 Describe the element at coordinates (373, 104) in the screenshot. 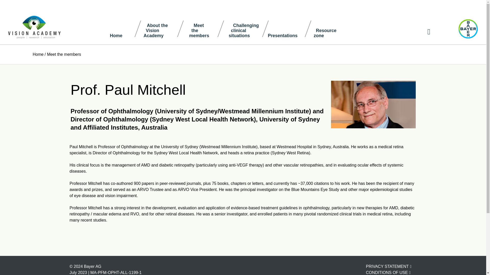

I see `PRIVACY STATEMENT` at that location.